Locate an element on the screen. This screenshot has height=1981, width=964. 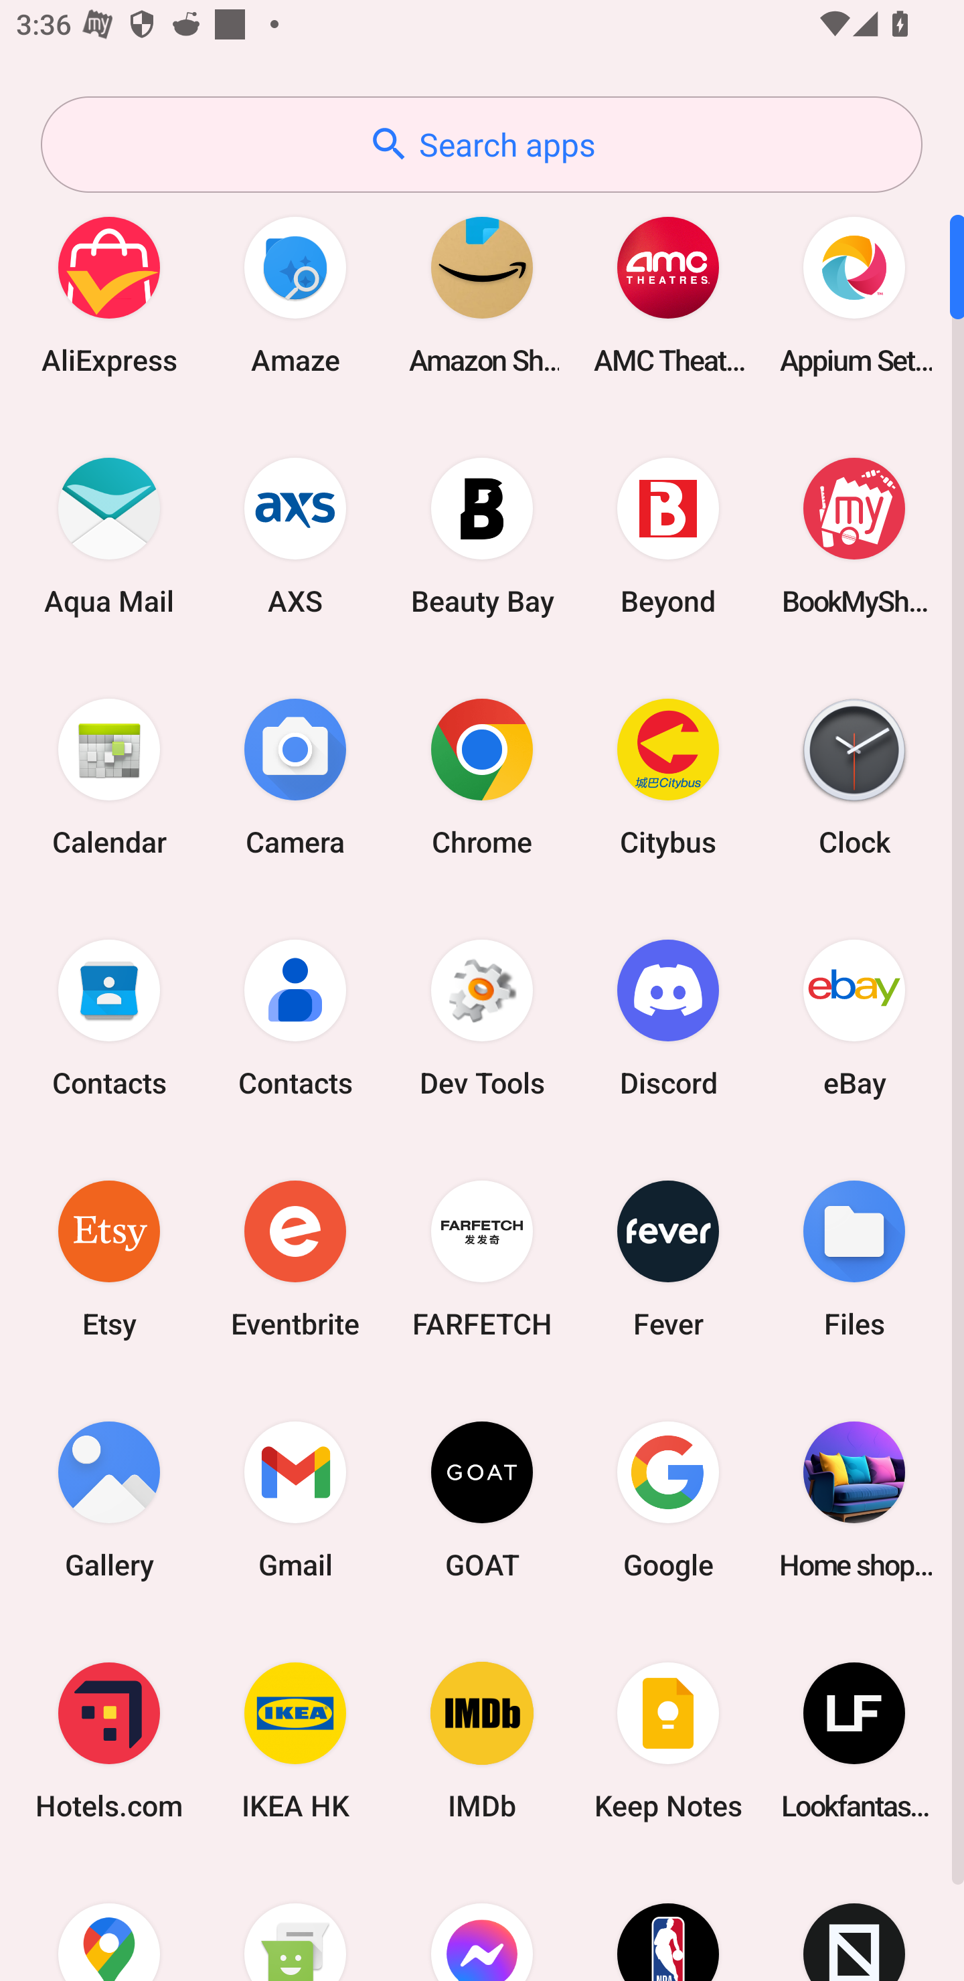
Beyond is located at coordinates (668, 535).